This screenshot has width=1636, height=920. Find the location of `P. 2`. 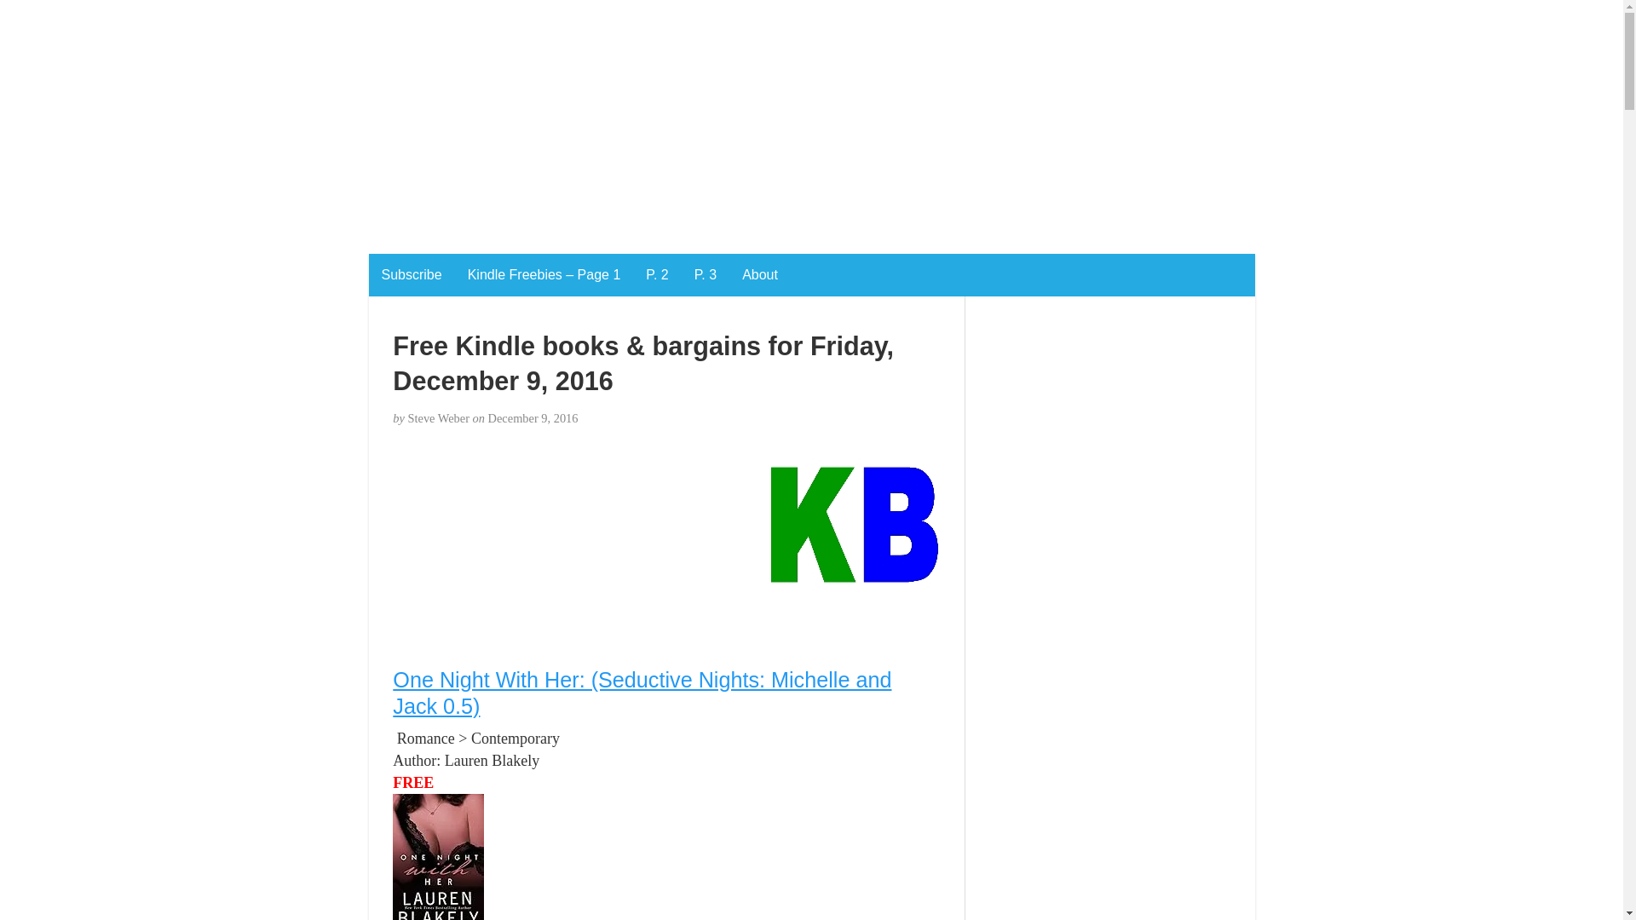

P. 2 is located at coordinates (656, 274).